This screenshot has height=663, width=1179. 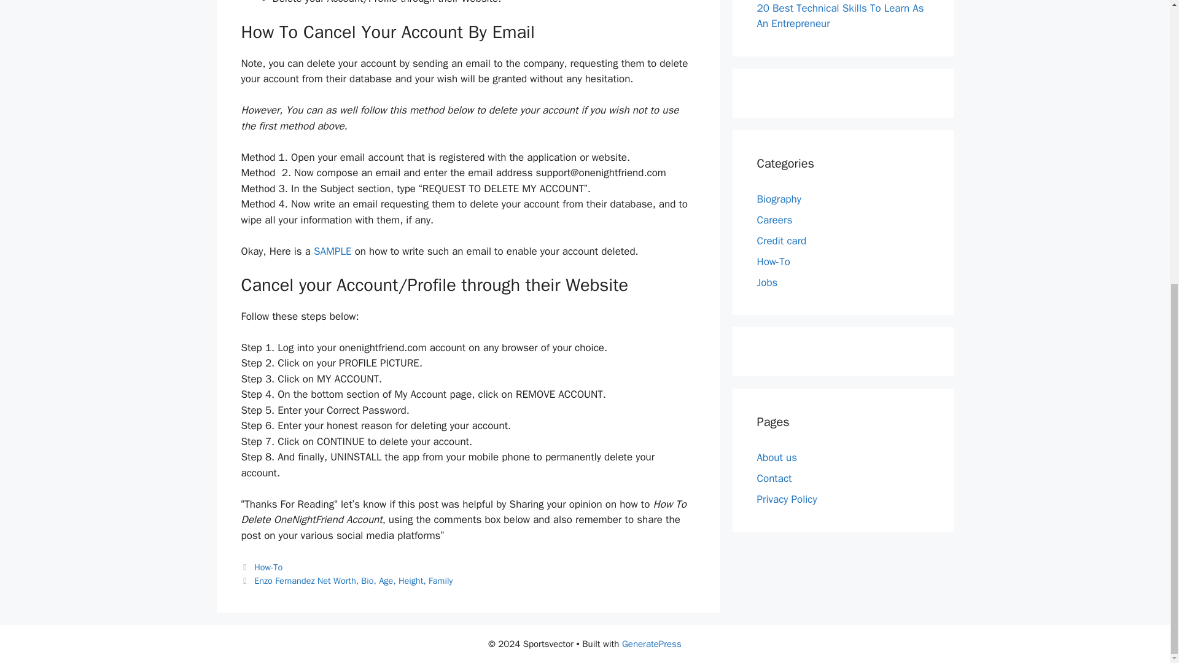 What do you see at coordinates (354, 581) in the screenshot?
I see `Enzo Fernandez Net Worth, Bio, Age, Height, Family` at bounding box center [354, 581].